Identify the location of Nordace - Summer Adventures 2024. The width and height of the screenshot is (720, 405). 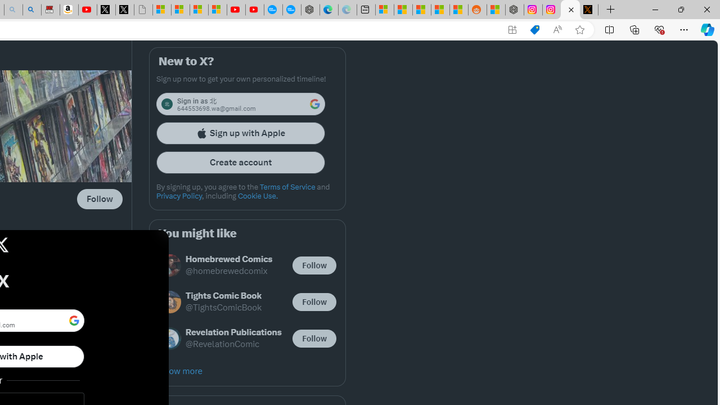
(514, 10).